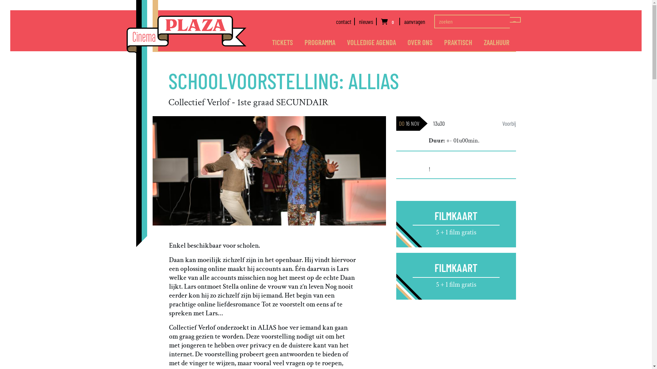 The image size is (657, 369). What do you see at coordinates (371, 42) in the screenshot?
I see `VOLLEDIGE AGENDA` at bounding box center [371, 42].